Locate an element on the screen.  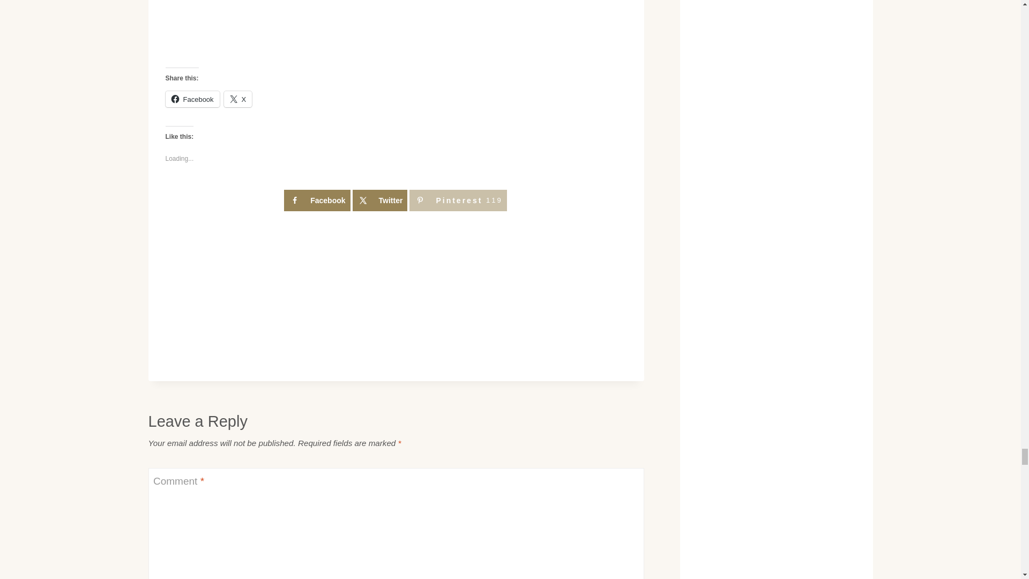
Click to share on Facebook is located at coordinates (192, 99).